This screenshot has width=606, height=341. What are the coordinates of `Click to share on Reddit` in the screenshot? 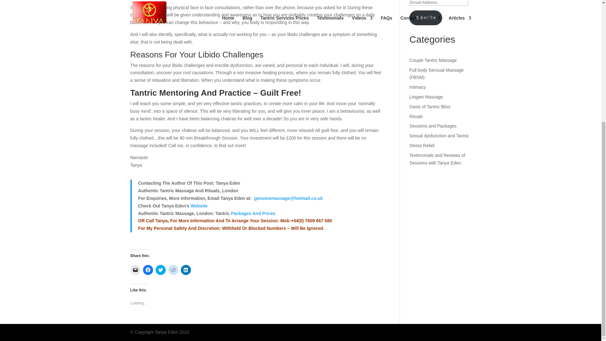 It's located at (173, 270).